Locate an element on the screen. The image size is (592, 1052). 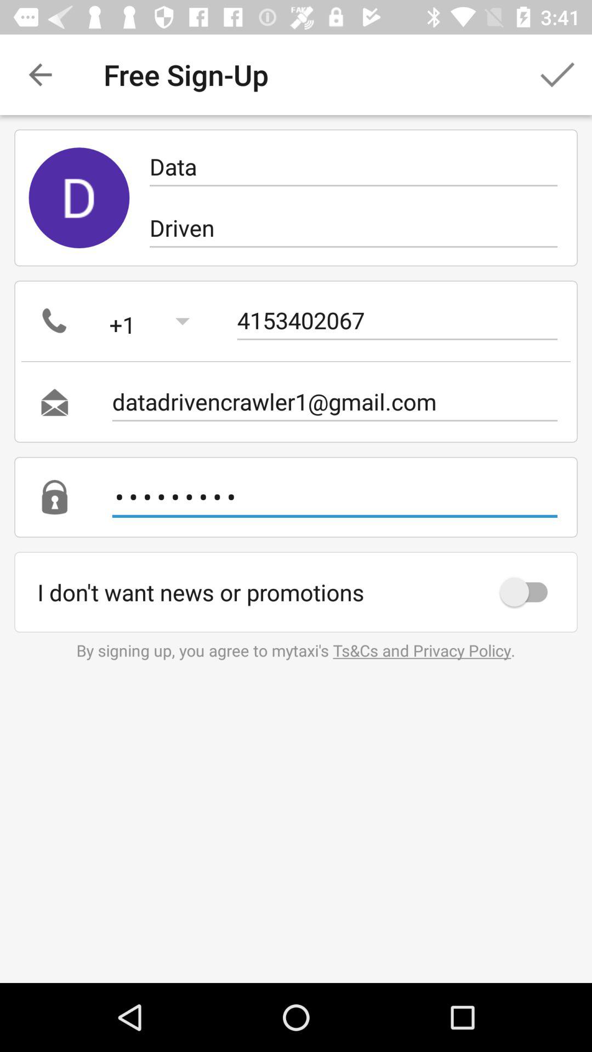
select icon on the right is located at coordinates (529, 592).